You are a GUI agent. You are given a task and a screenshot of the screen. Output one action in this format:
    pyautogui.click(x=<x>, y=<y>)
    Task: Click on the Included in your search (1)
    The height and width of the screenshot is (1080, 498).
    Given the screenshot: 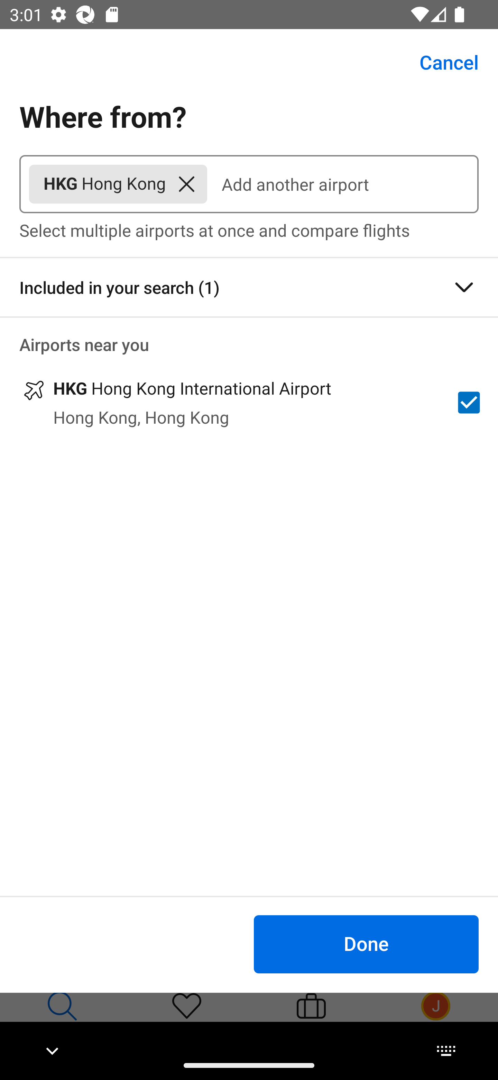 What is the action you would take?
    pyautogui.click(x=249, y=287)
    